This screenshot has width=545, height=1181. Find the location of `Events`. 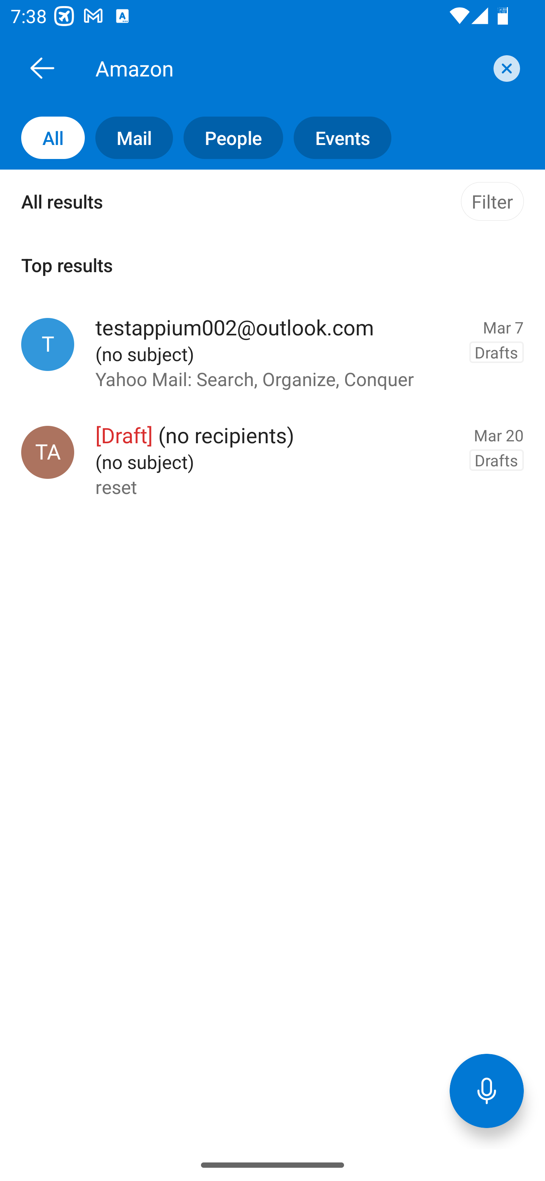

Events is located at coordinates (337, 138).